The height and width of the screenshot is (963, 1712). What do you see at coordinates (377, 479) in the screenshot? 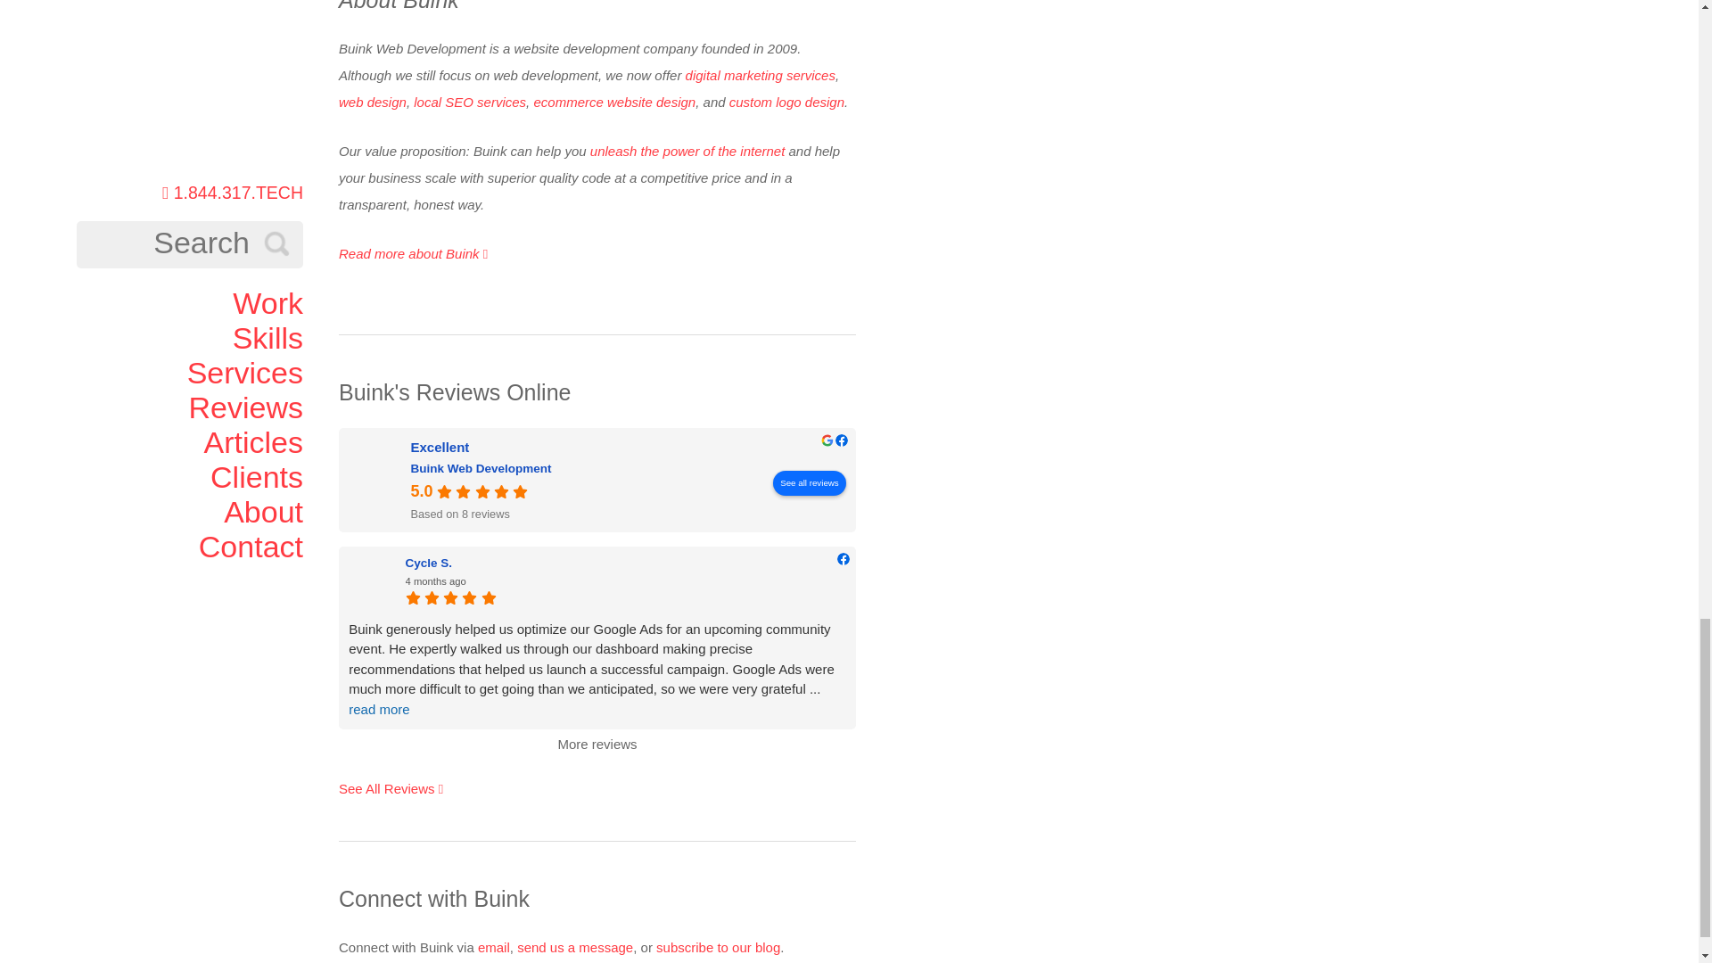
I see `Buink Web Development` at bounding box center [377, 479].